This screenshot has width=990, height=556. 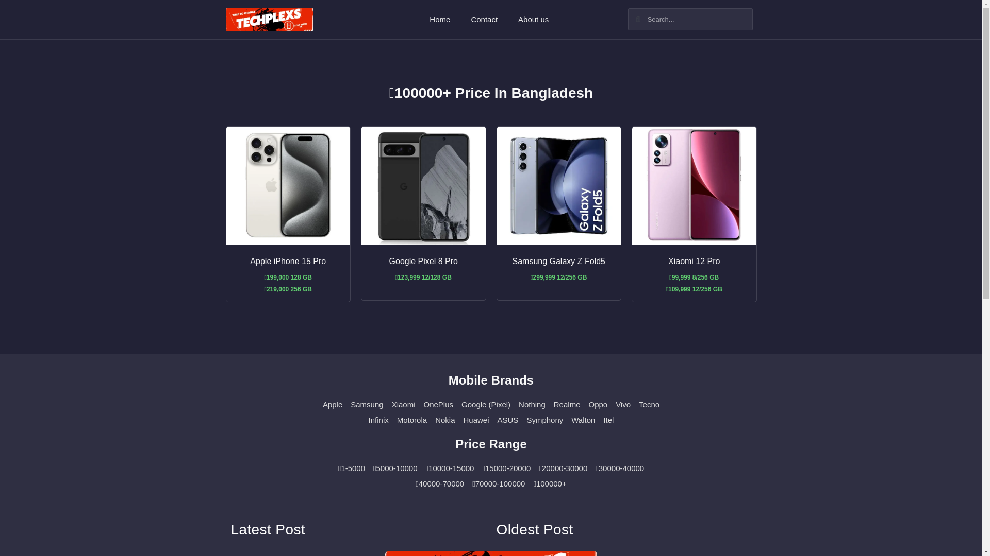 What do you see at coordinates (598, 405) in the screenshot?
I see `Oppo` at bounding box center [598, 405].